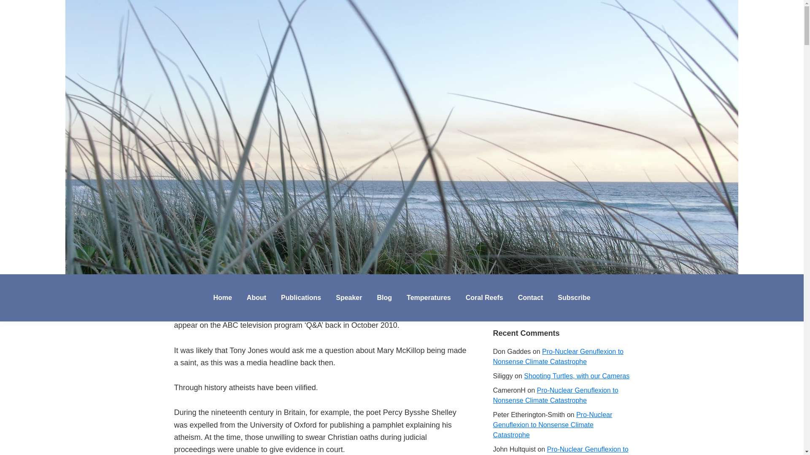 This screenshot has height=455, width=810. I want to click on Jennifer Marohasy, so click(84, 283).